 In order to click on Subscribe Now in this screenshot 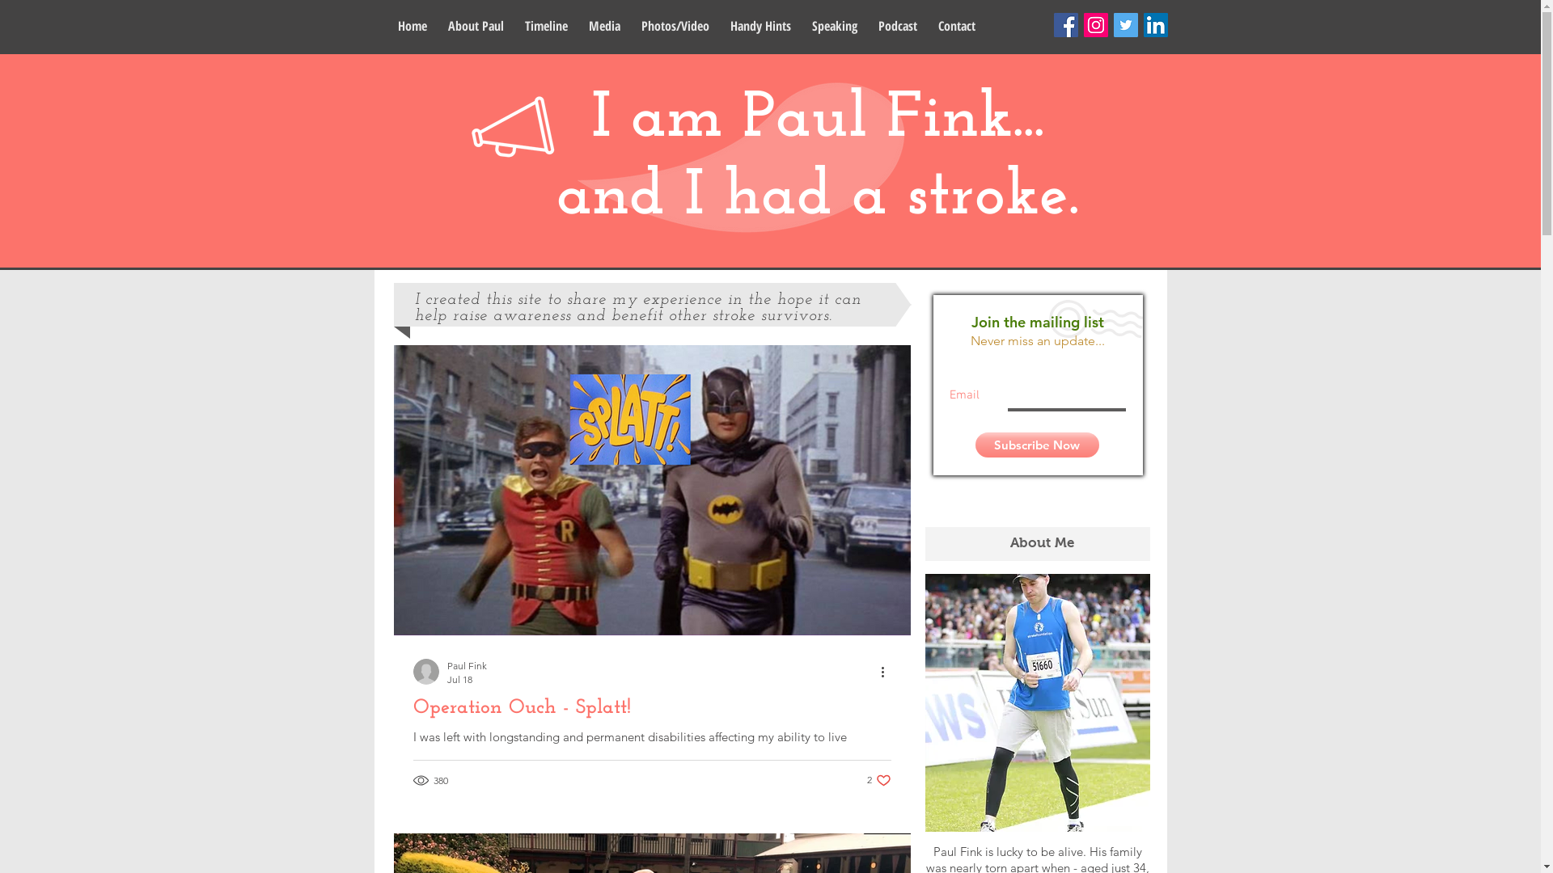, I will do `click(1037, 445)`.